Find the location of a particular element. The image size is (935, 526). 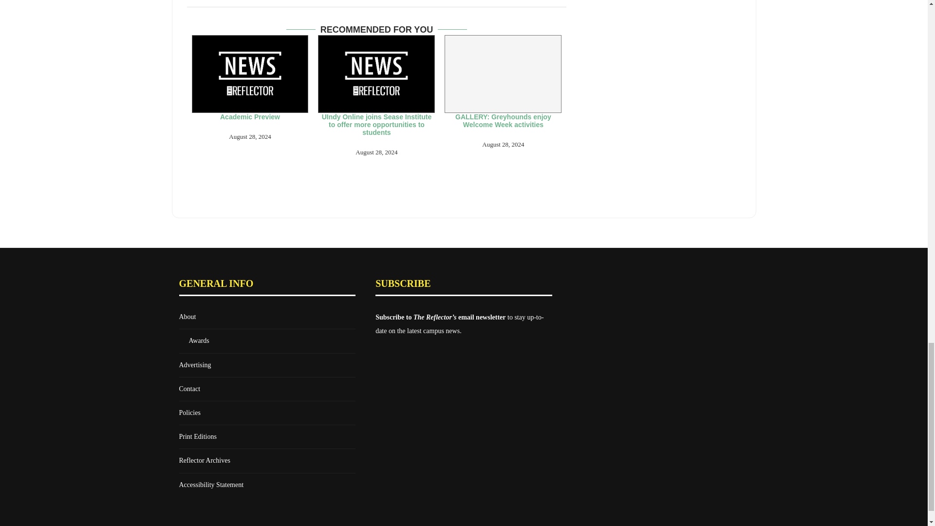

Academic Preview is located at coordinates (250, 74).